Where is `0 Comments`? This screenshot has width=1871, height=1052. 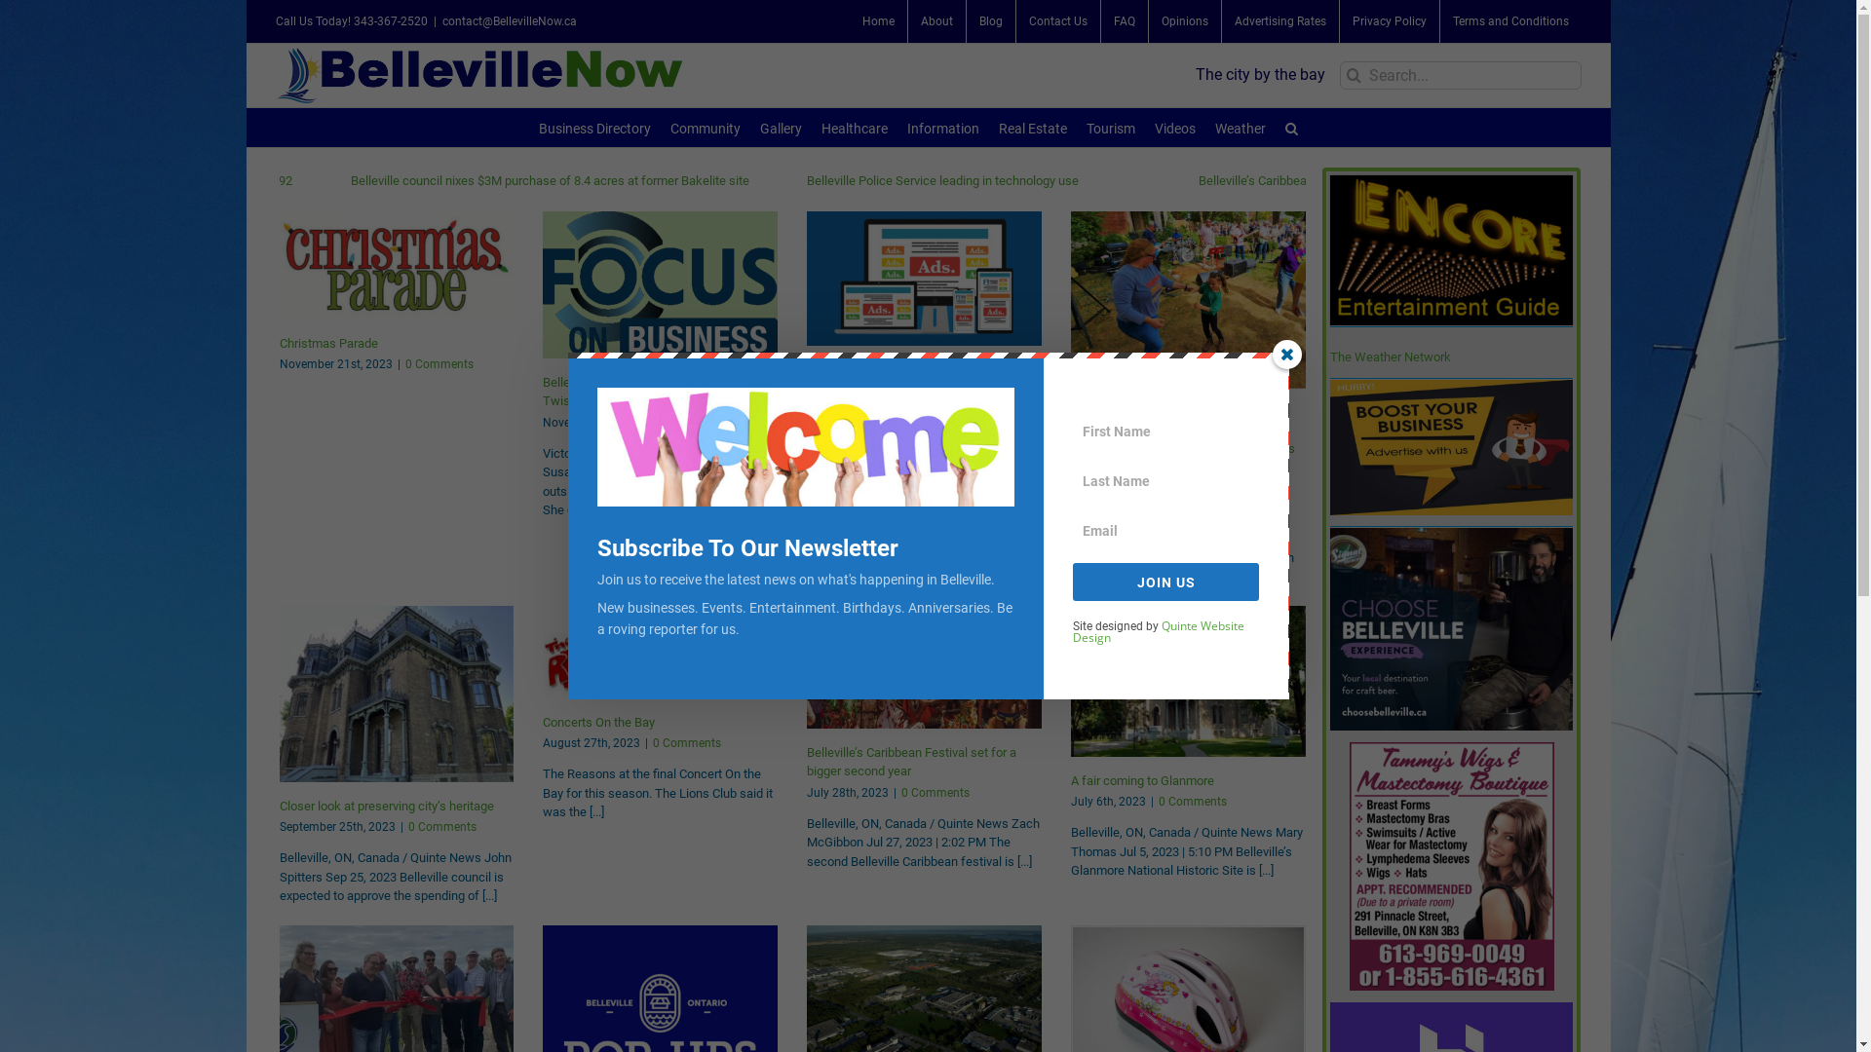 0 Comments is located at coordinates (687, 742).